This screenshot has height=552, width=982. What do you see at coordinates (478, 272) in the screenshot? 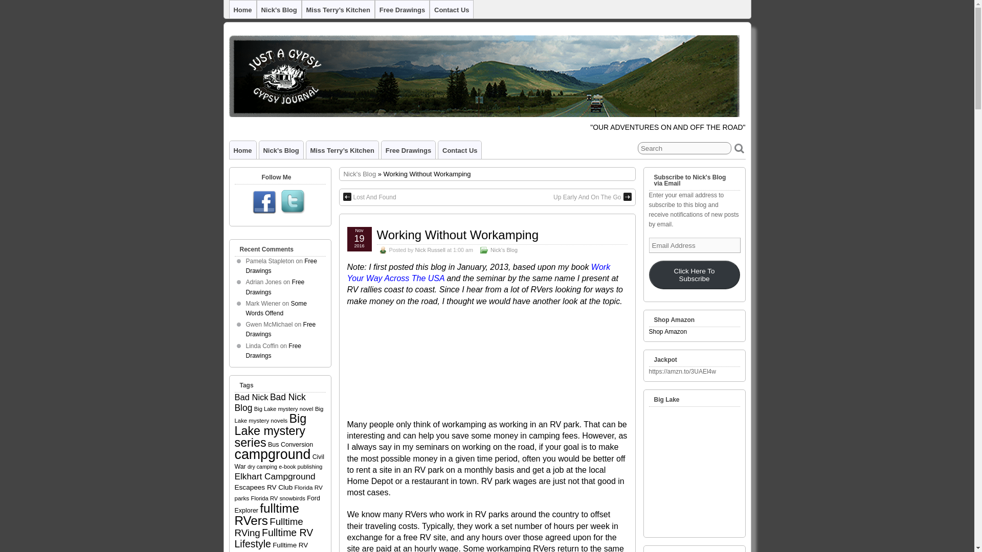
I see `Work Your Way Across The USA` at bounding box center [478, 272].